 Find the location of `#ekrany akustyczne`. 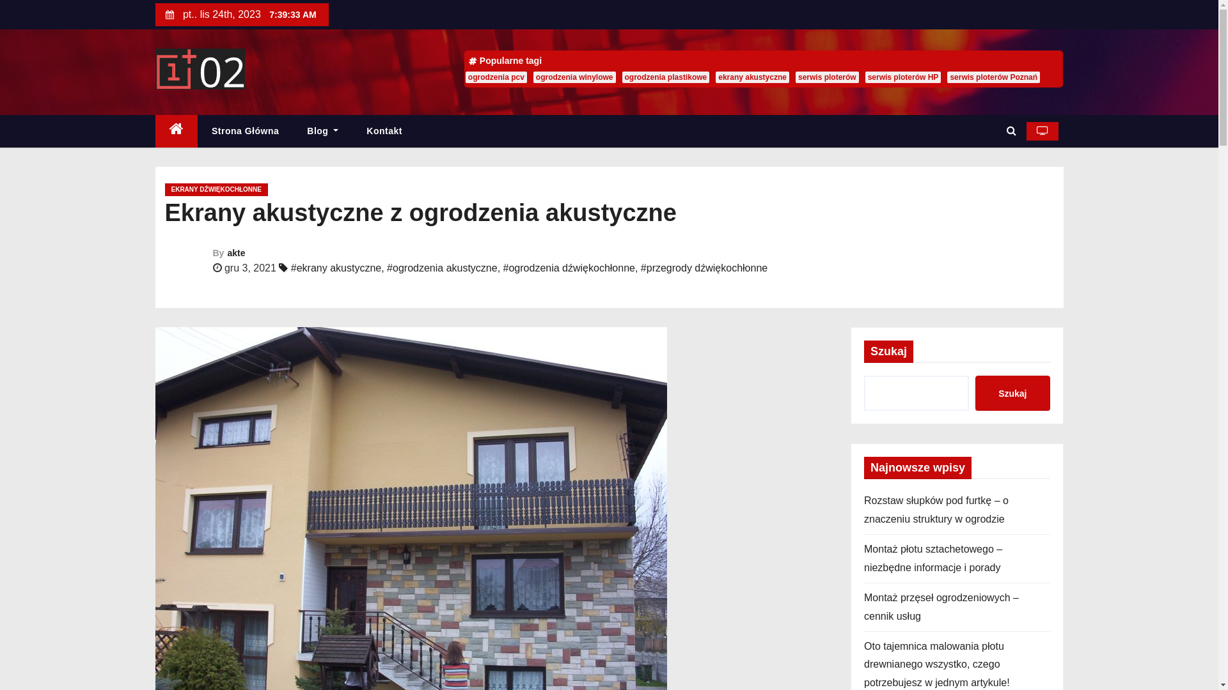

#ekrany akustyczne is located at coordinates (336, 268).